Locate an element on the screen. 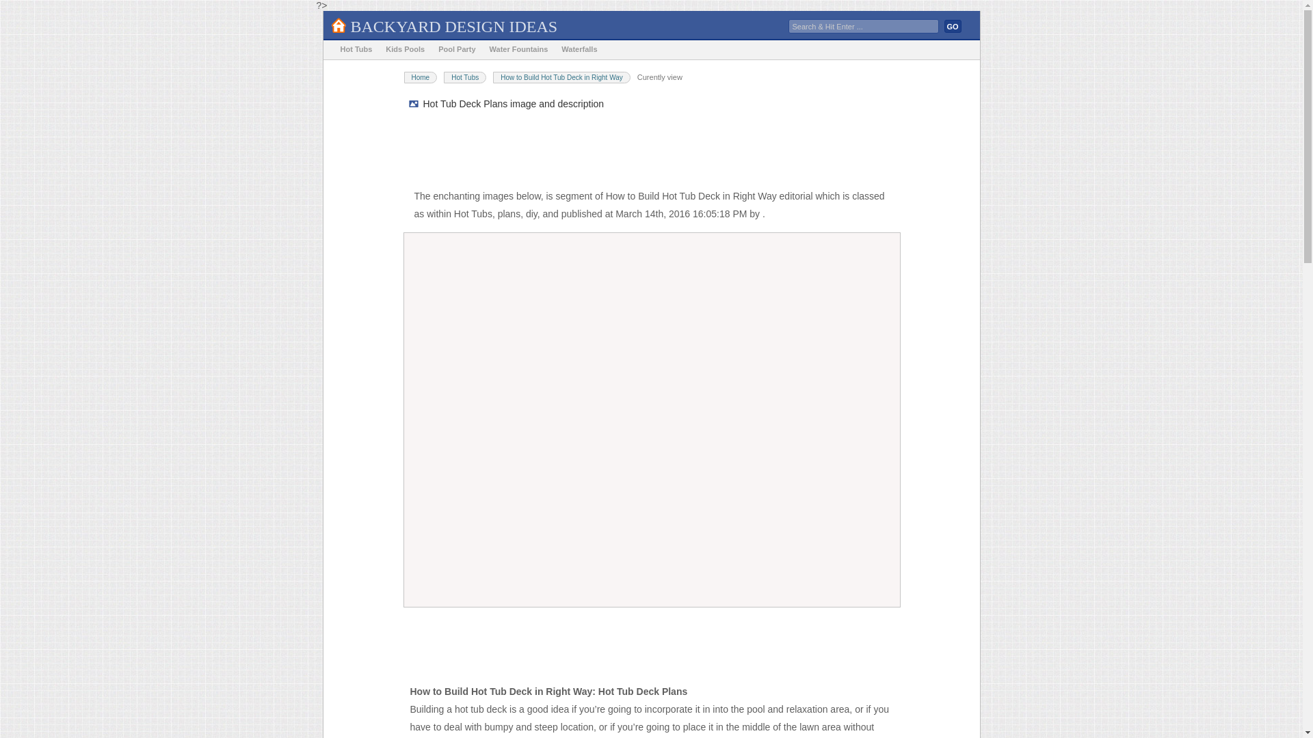  Hot Tubs is located at coordinates (464, 77).